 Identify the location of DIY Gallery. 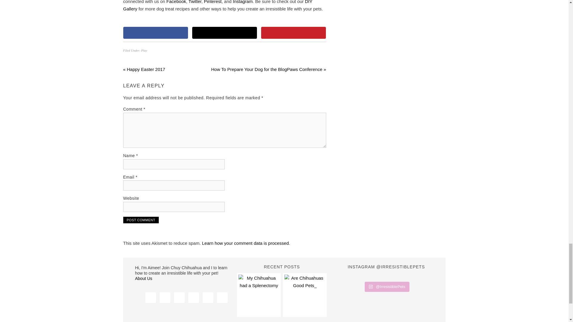
(218, 5).